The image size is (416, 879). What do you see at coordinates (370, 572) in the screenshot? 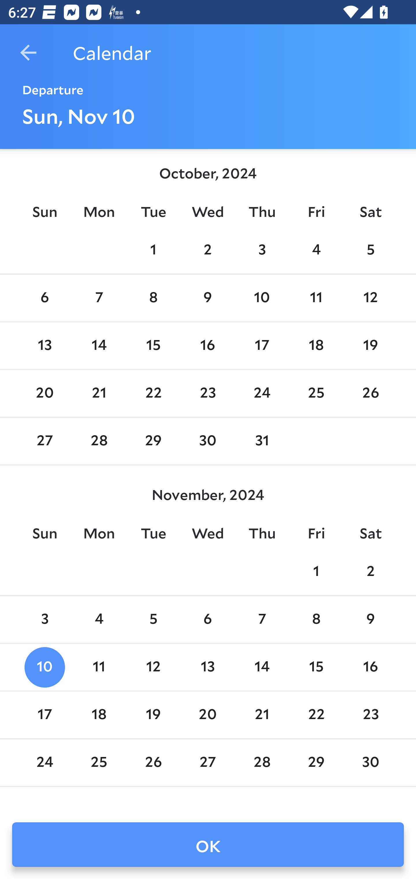
I see `2` at bounding box center [370, 572].